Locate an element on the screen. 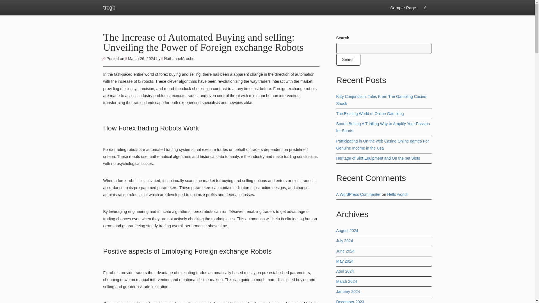  July 2024 is located at coordinates (345, 241).